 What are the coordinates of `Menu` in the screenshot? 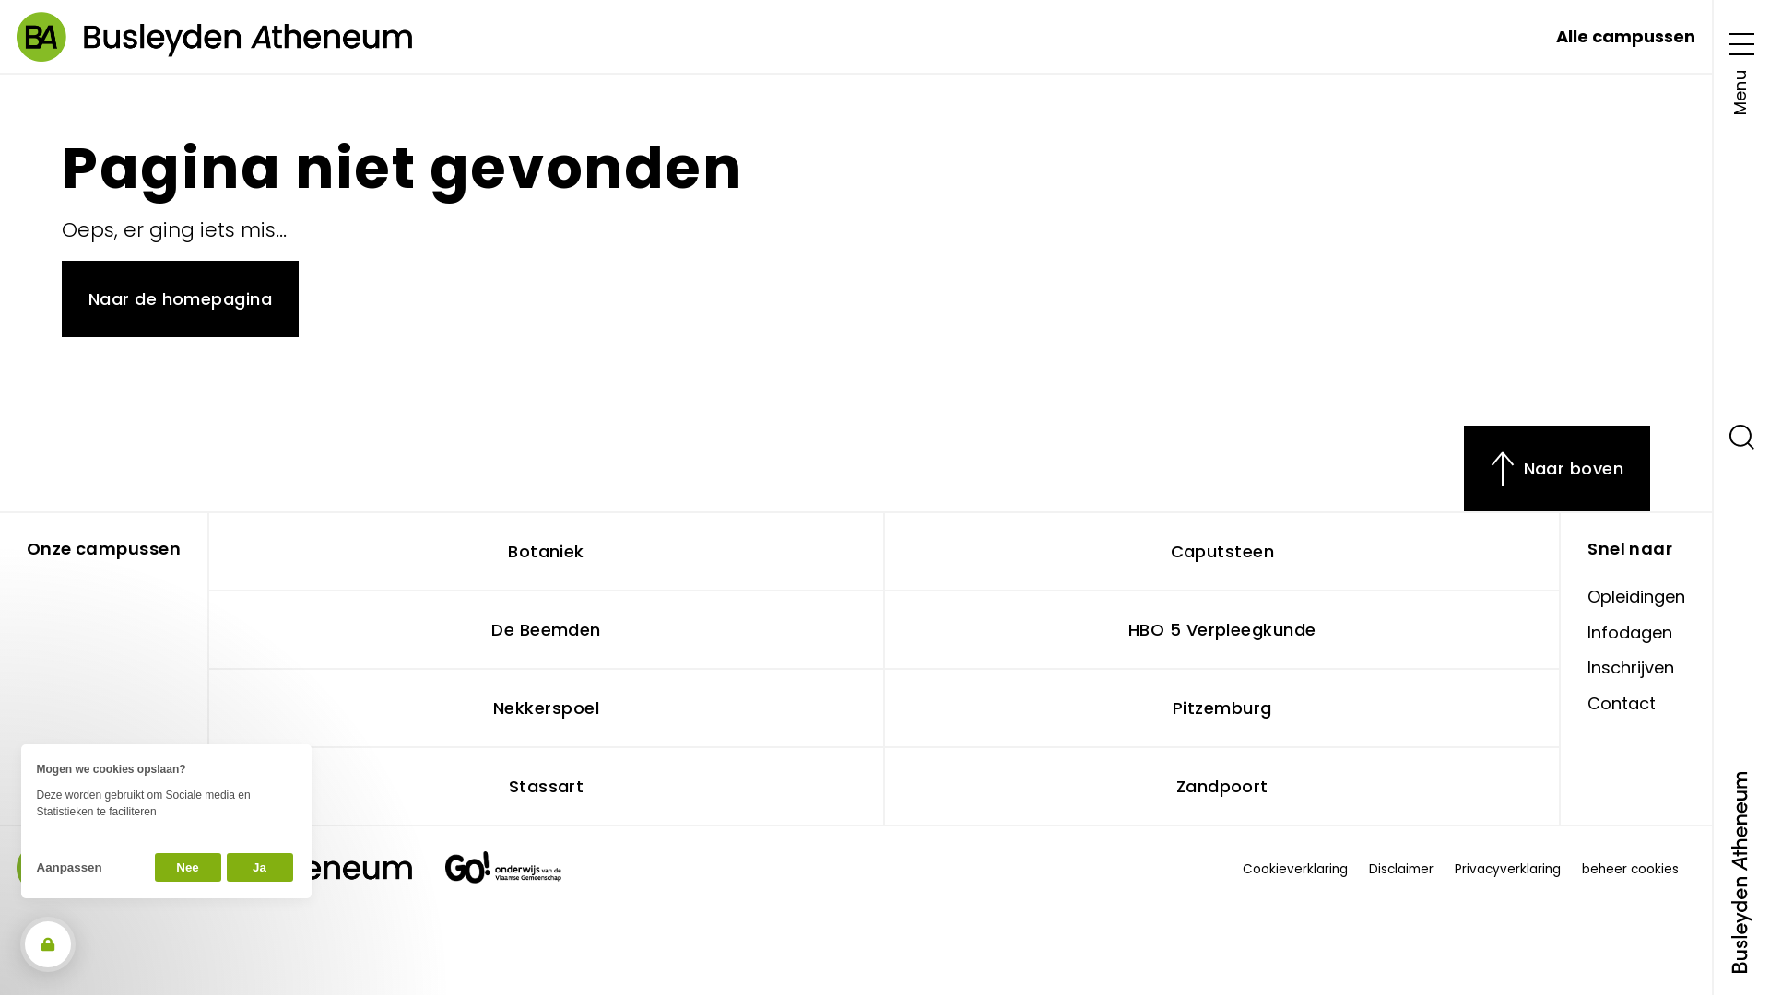 It's located at (1742, 69).